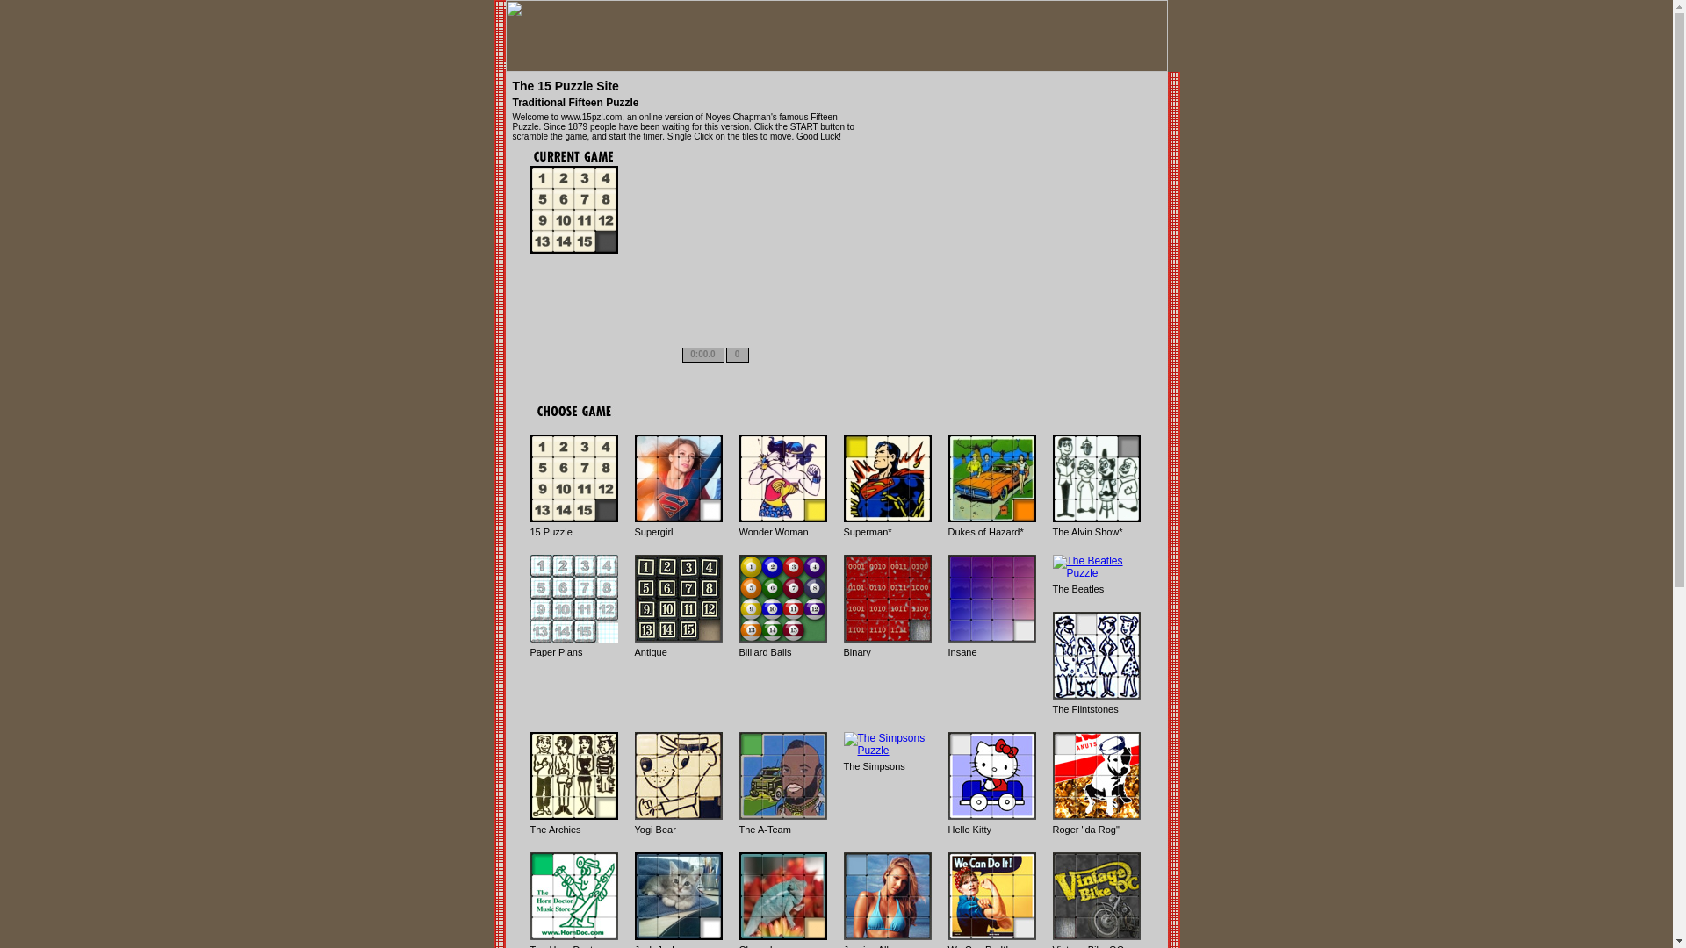 This screenshot has height=948, width=1686. Describe the element at coordinates (574, 599) in the screenshot. I see `The Paper Plans Puzzle` at that location.